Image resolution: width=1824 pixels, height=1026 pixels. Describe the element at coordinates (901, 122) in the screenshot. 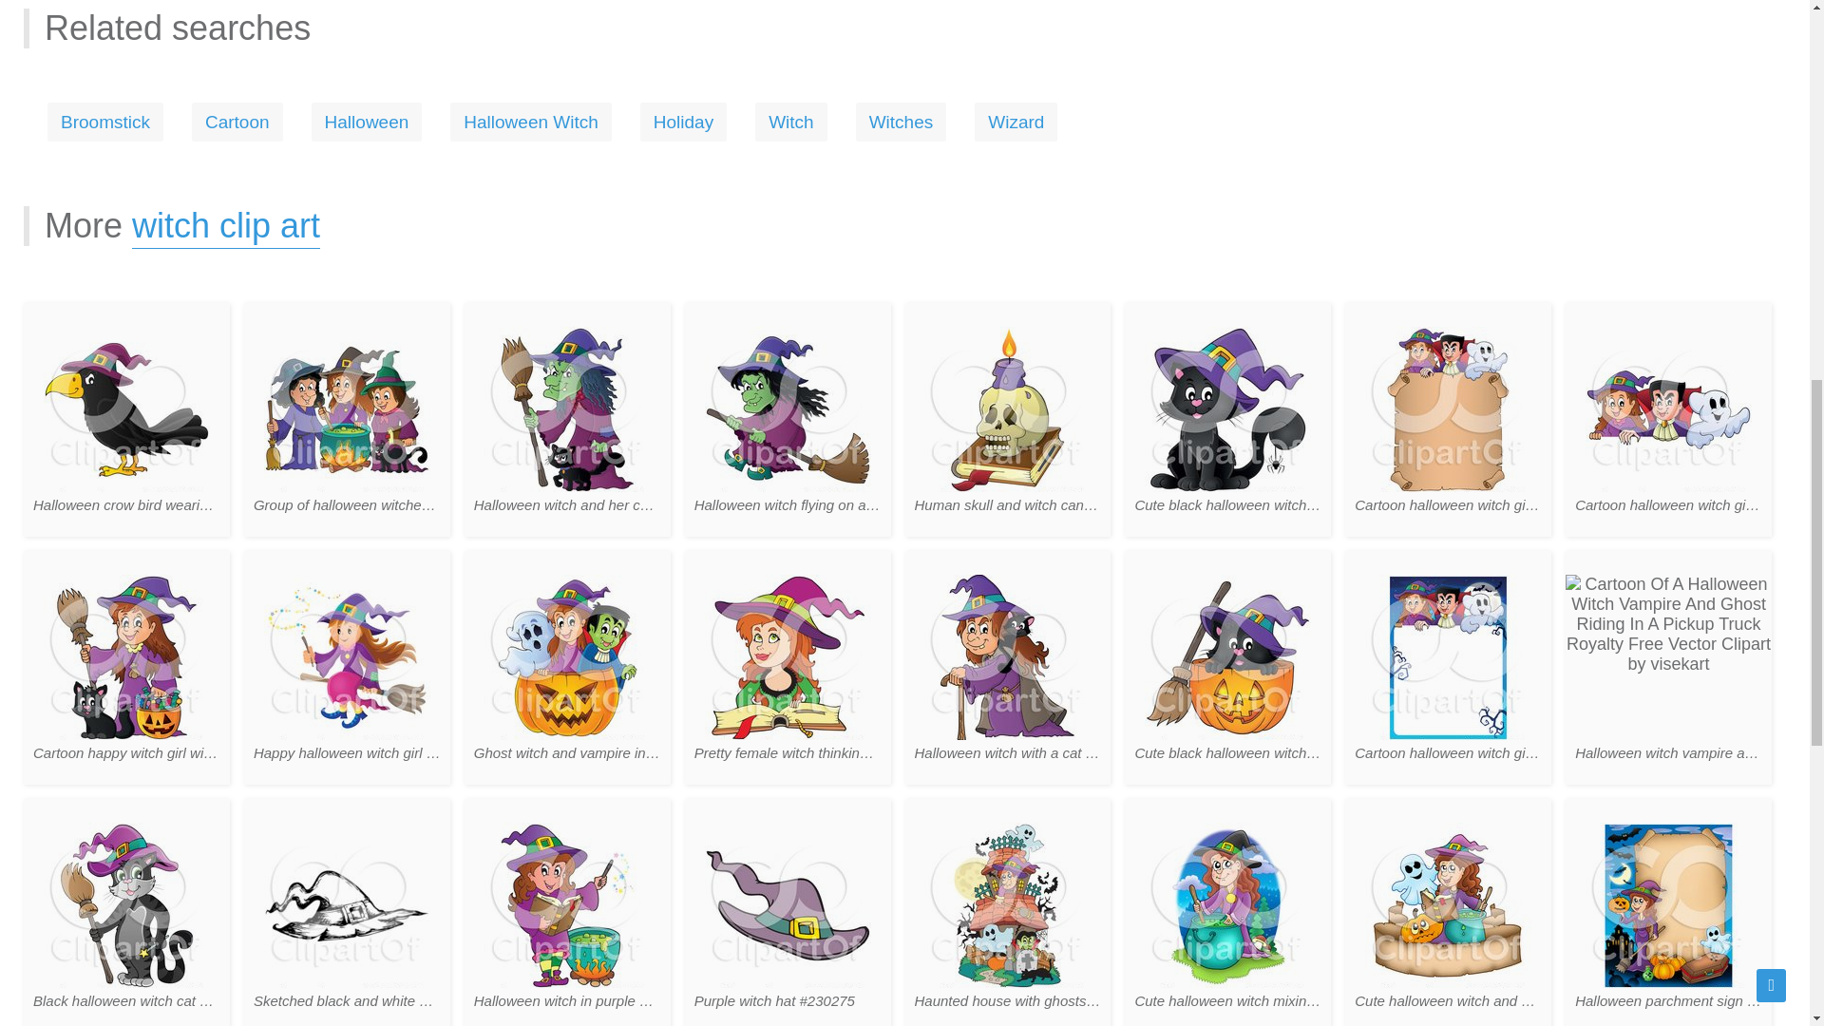

I see `Witches` at that location.